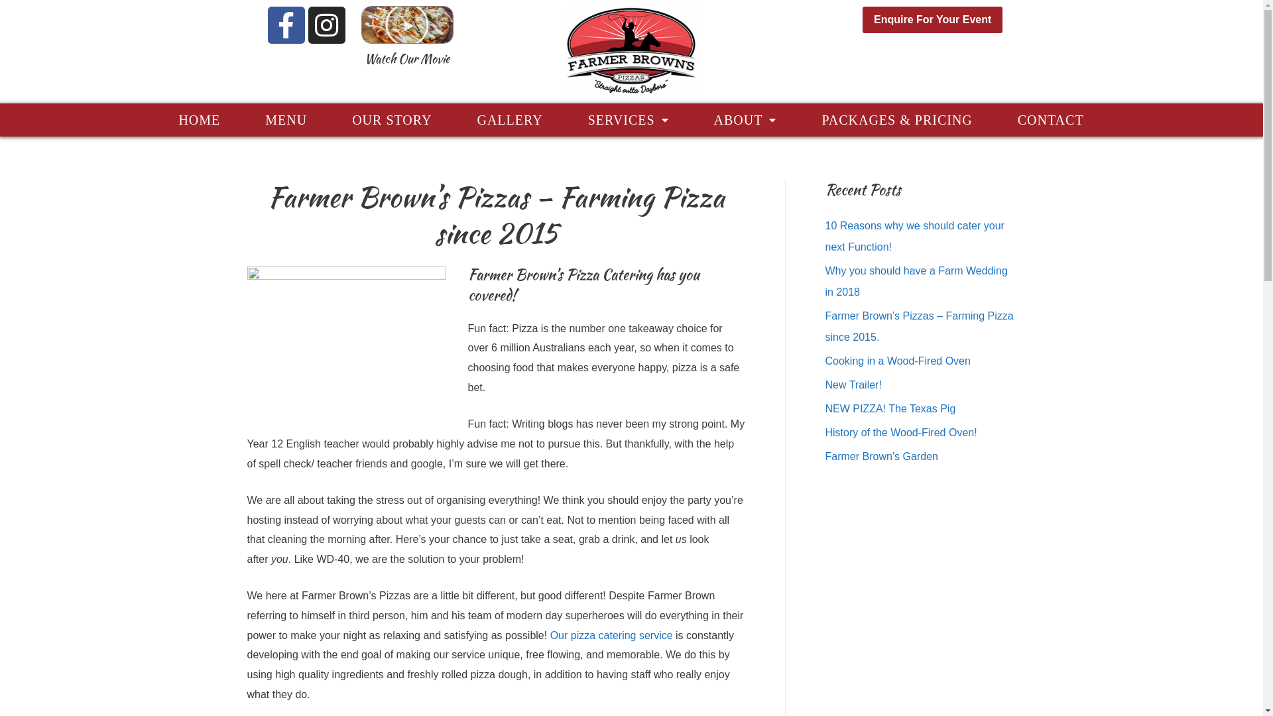 The height and width of the screenshot is (716, 1273). Describe the element at coordinates (900, 432) in the screenshot. I see `History of the Wood-Fired Oven!` at that location.